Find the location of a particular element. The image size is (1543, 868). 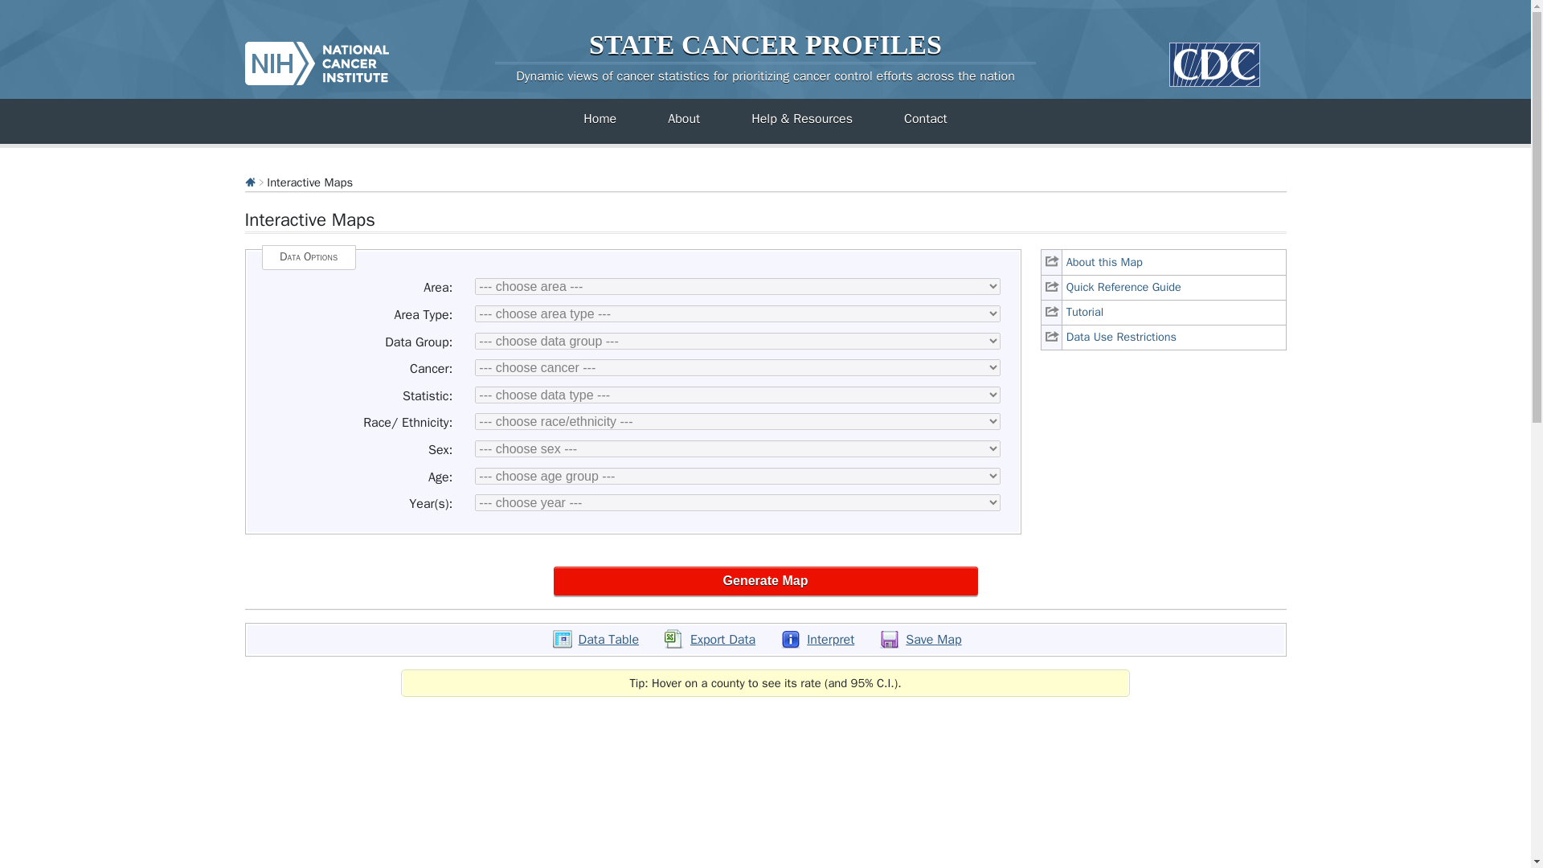

Quick Reference Guide is located at coordinates (1164, 288).